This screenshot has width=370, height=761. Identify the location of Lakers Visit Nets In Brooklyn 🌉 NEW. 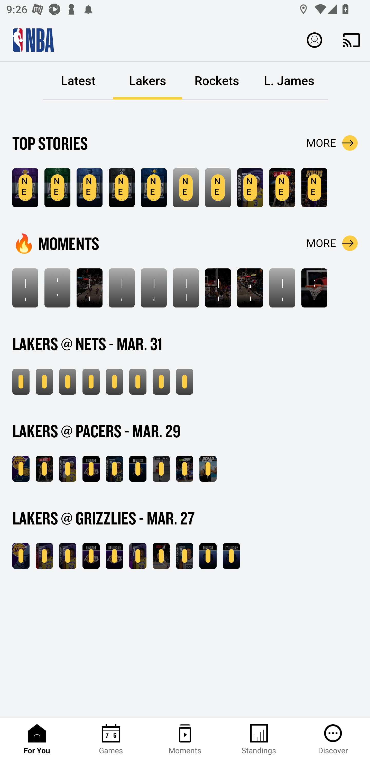
(218, 188).